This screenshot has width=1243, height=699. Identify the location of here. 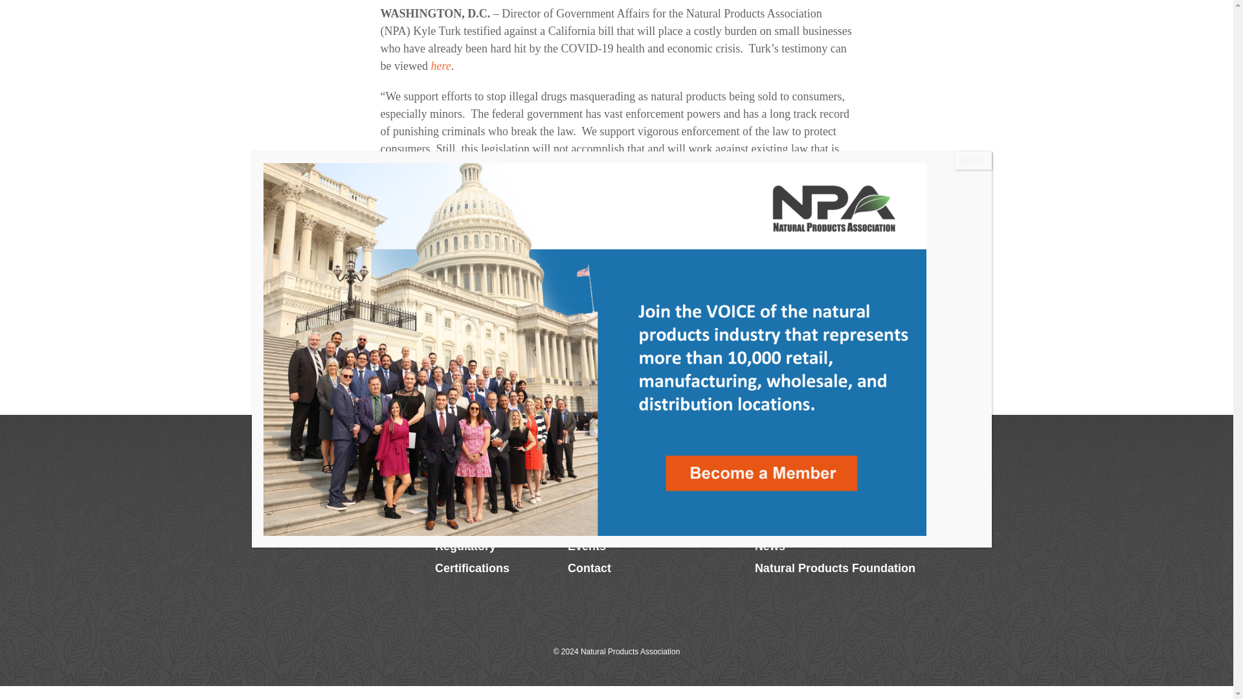
(440, 66).